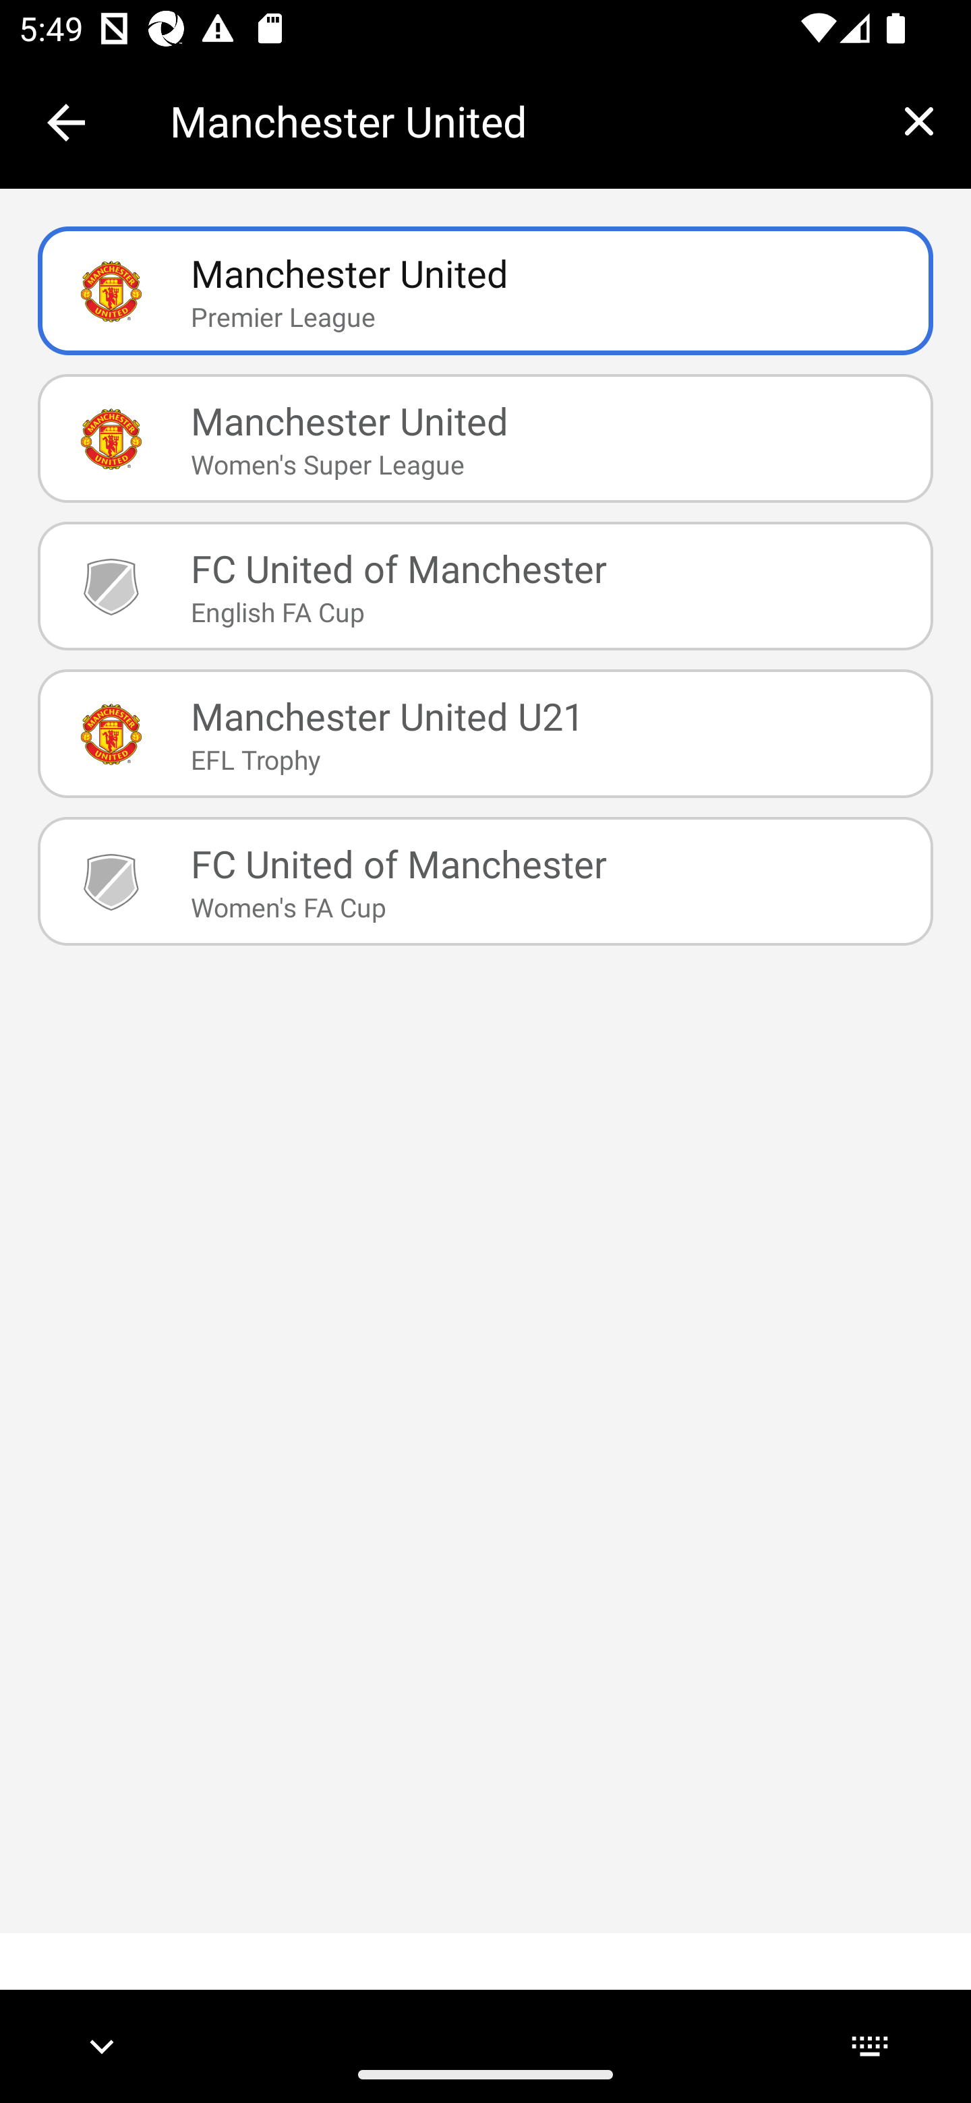 Image resolution: width=971 pixels, height=2103 pixels. Describe the element at coordinates (486, 881) in the screenshot. I see `FC United of Manchester Women's FA Cup` at that location.